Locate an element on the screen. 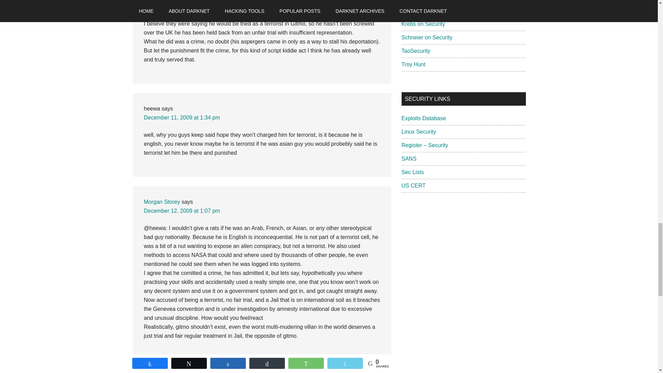  Krebs on Security is located at coordinates (423, 23).